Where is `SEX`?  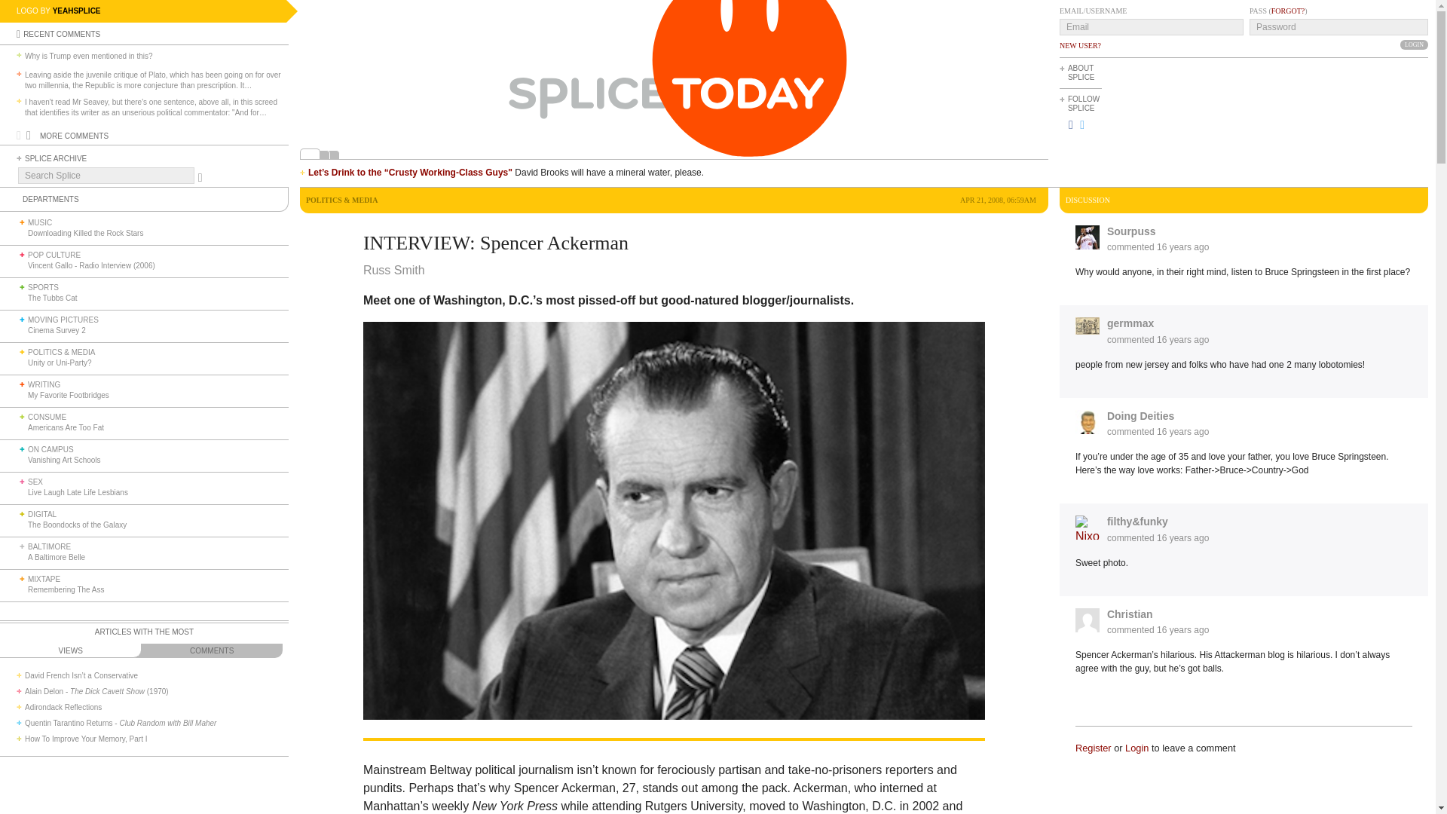 SEX is located at coordinates (35, 481).